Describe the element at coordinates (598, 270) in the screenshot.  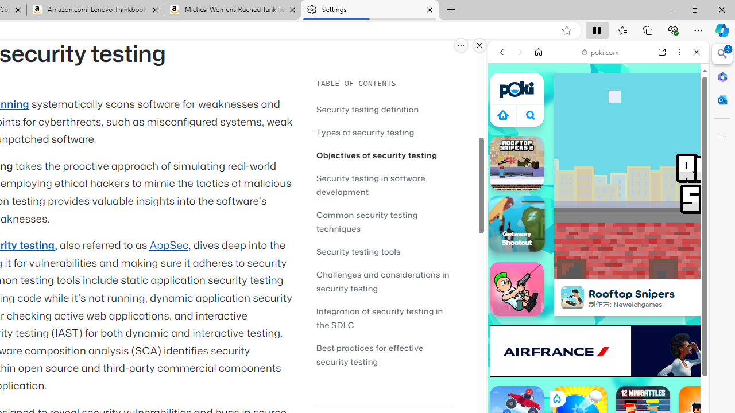
I see `Car Games` at that location.